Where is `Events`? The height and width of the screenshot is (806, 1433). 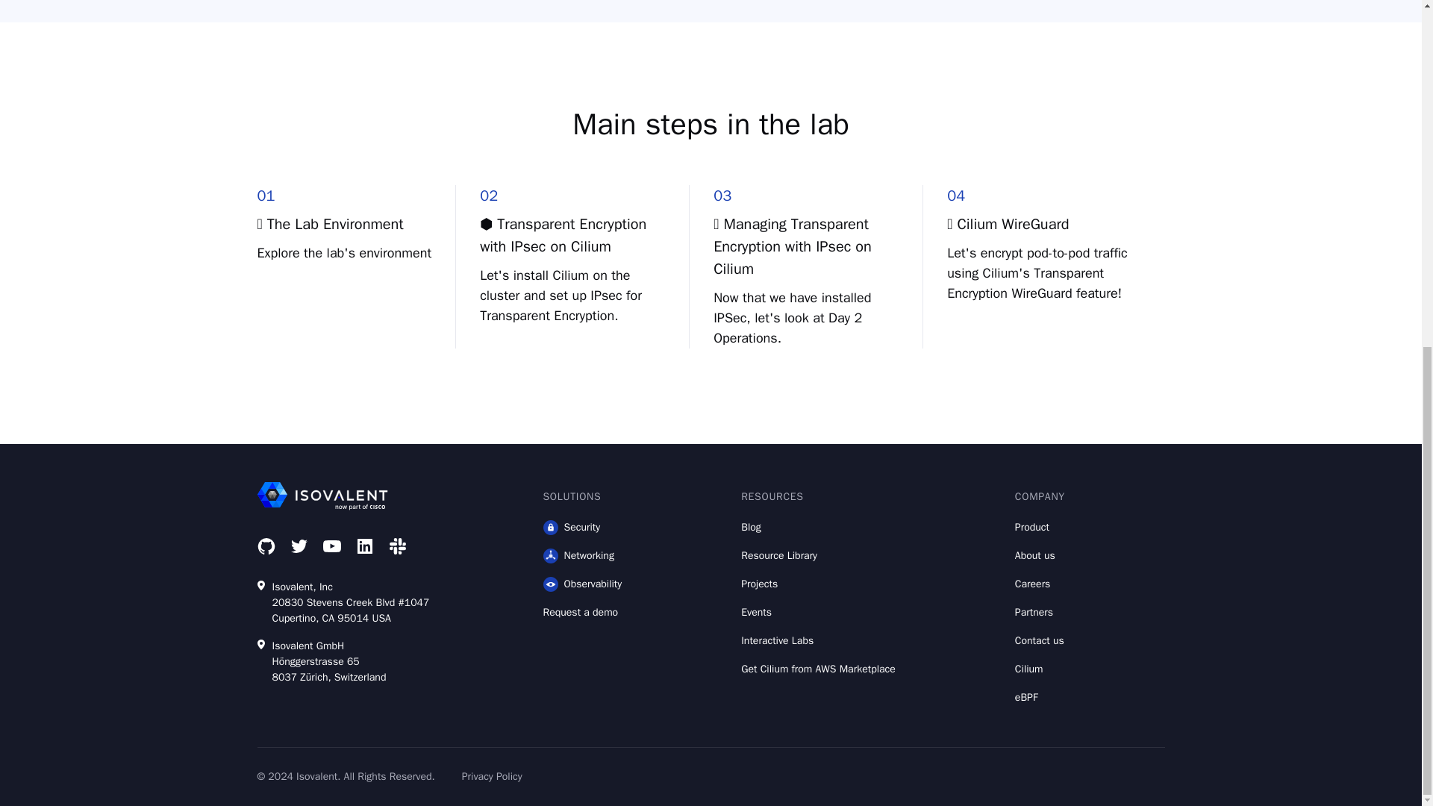
Events is located at coordinates (818, 612).